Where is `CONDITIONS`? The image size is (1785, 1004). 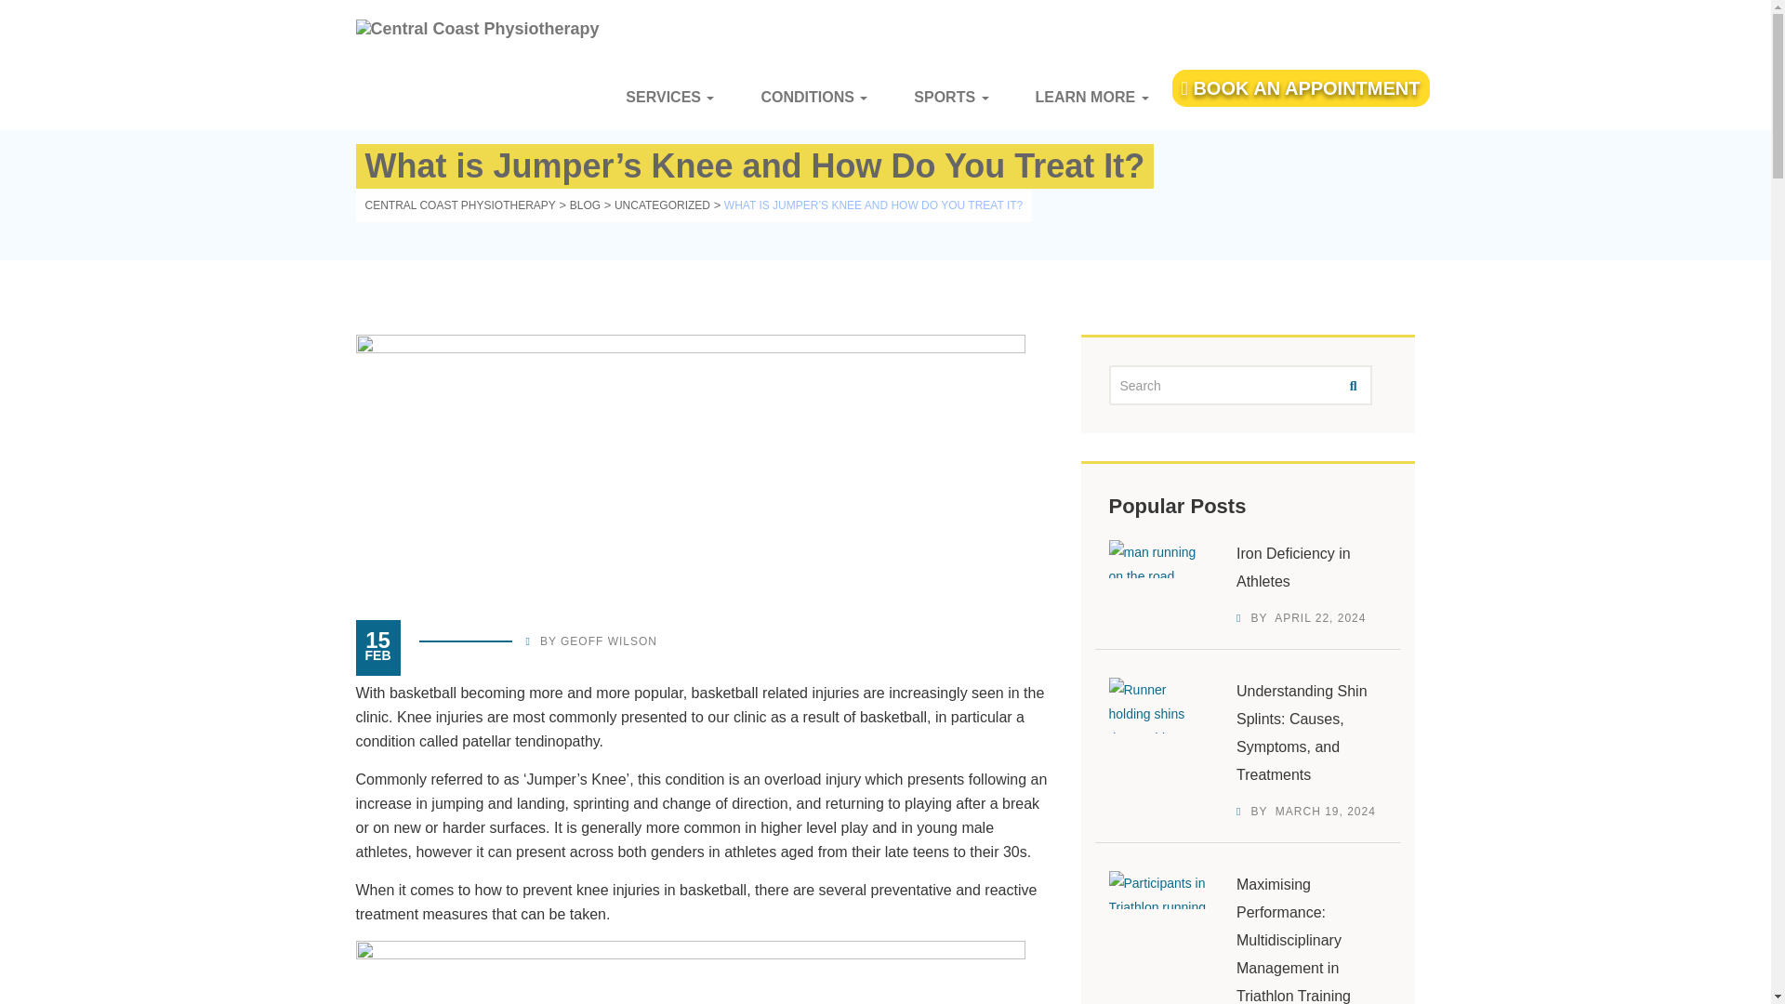
CONDITIONS is located at coordinates (813, 97).